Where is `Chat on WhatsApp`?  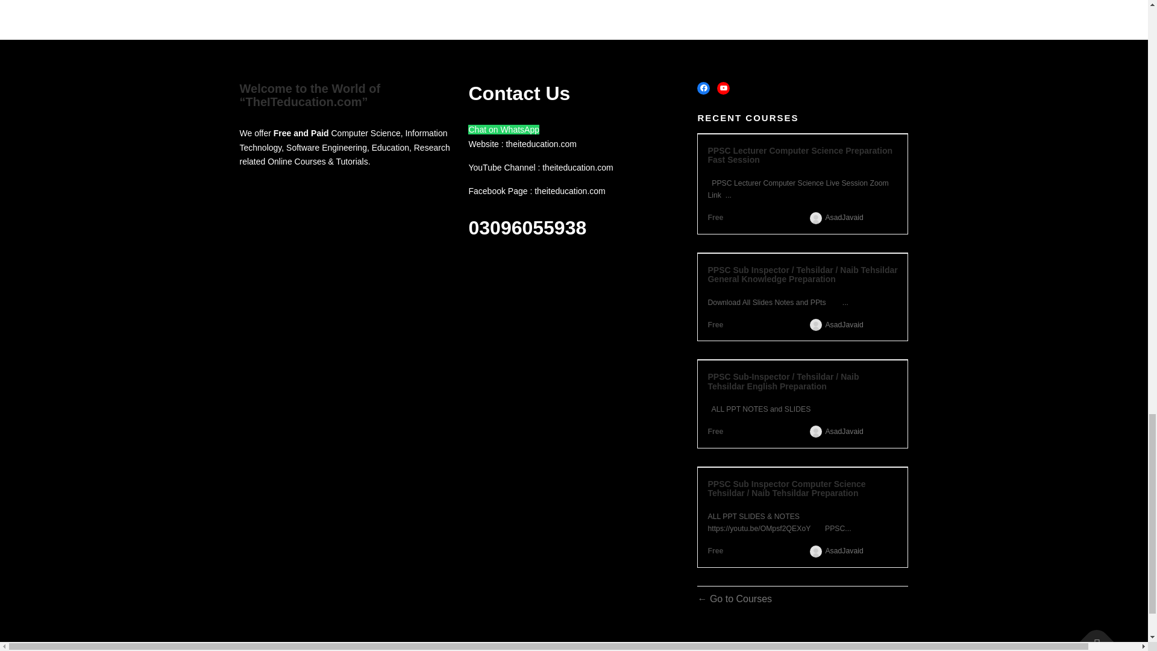
Chat on WhatsApp is located at coordinates (504, 129).